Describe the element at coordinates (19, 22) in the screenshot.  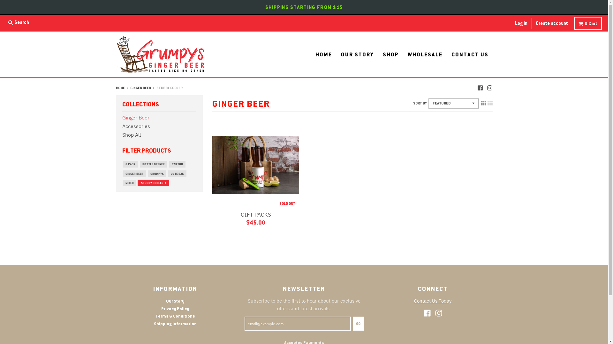
I see `Search` at that location.